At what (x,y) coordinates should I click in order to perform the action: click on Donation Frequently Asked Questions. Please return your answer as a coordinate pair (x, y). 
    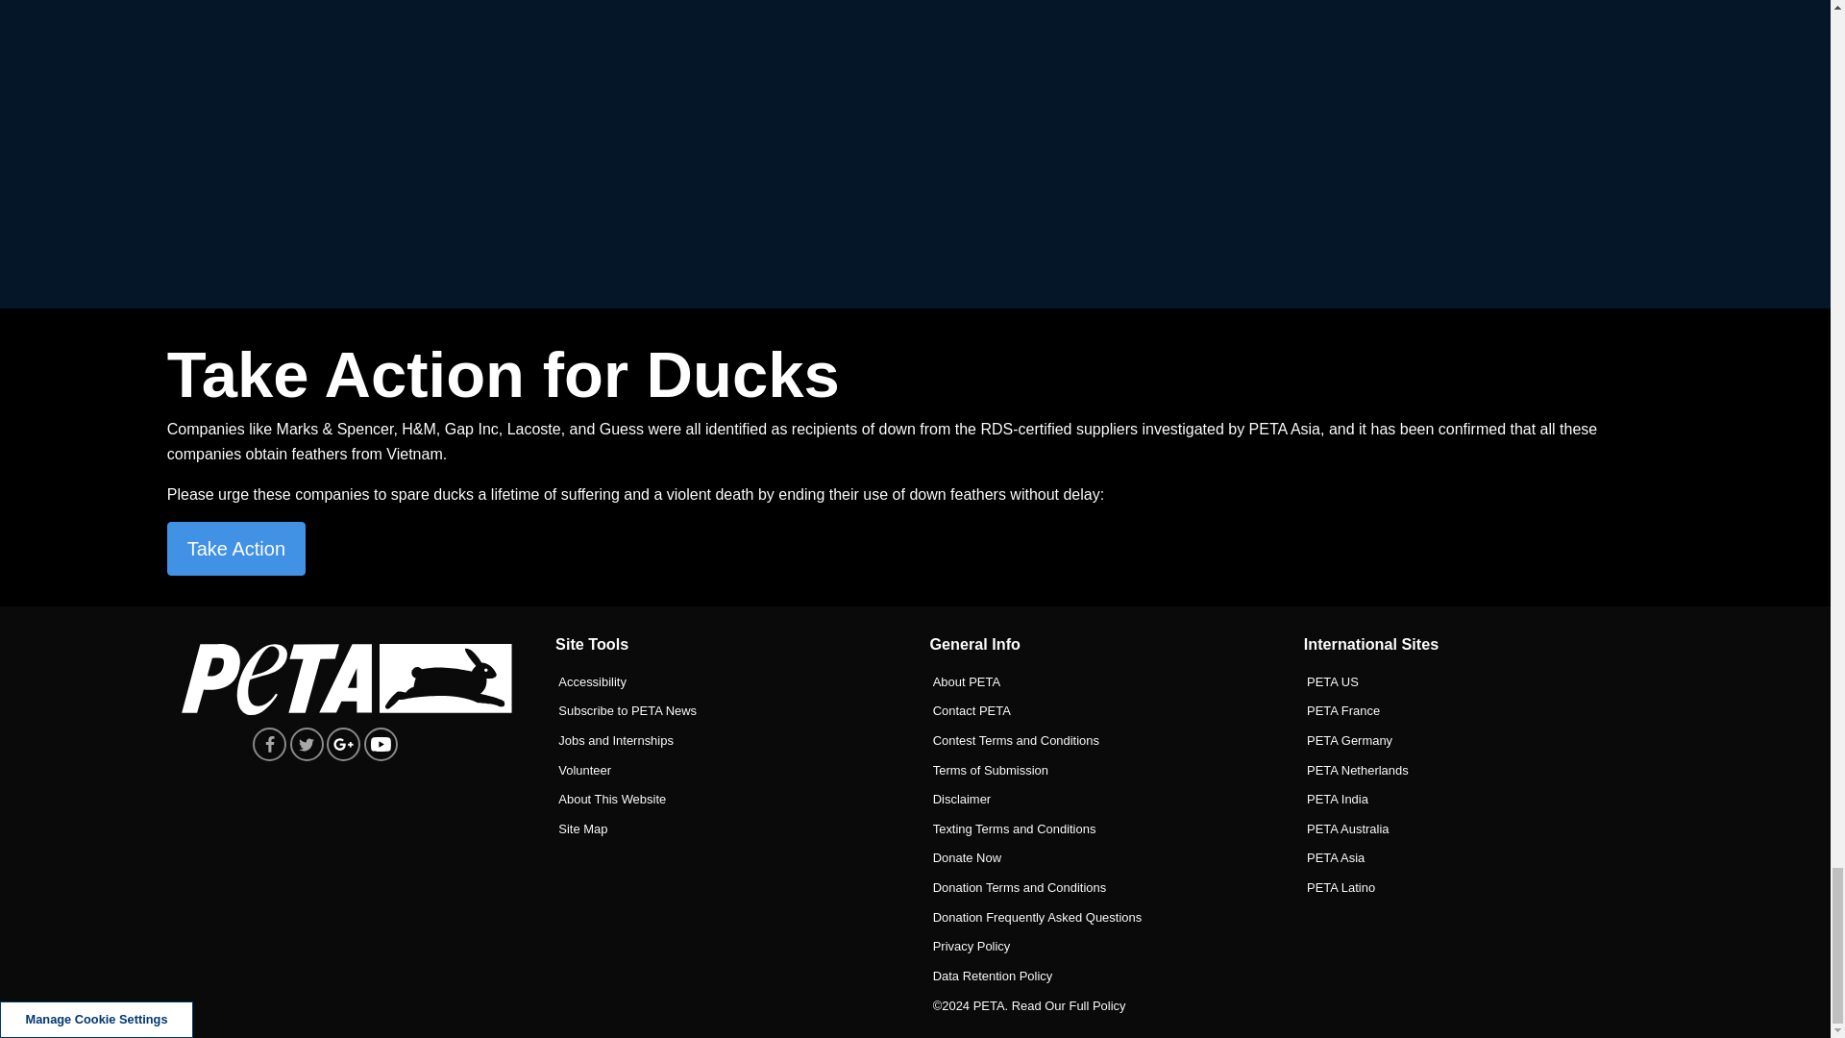
    Looking at the image, I should click on (1101, 911).